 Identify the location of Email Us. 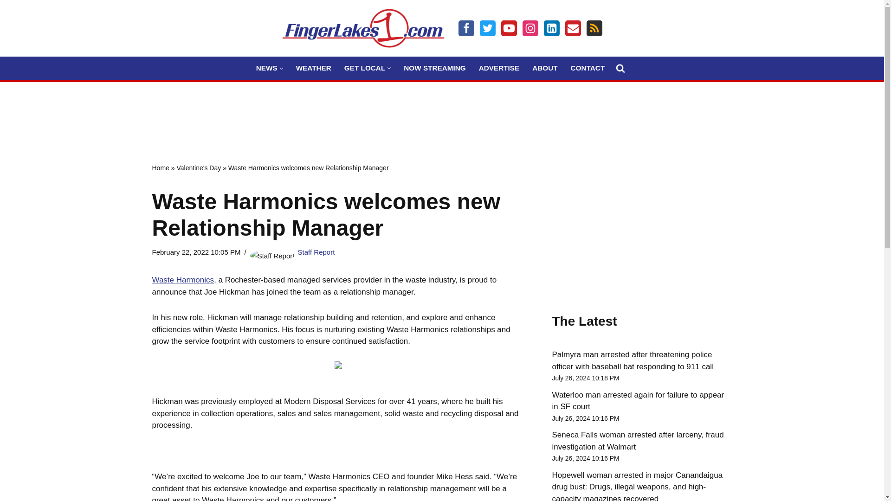
(573, 28).